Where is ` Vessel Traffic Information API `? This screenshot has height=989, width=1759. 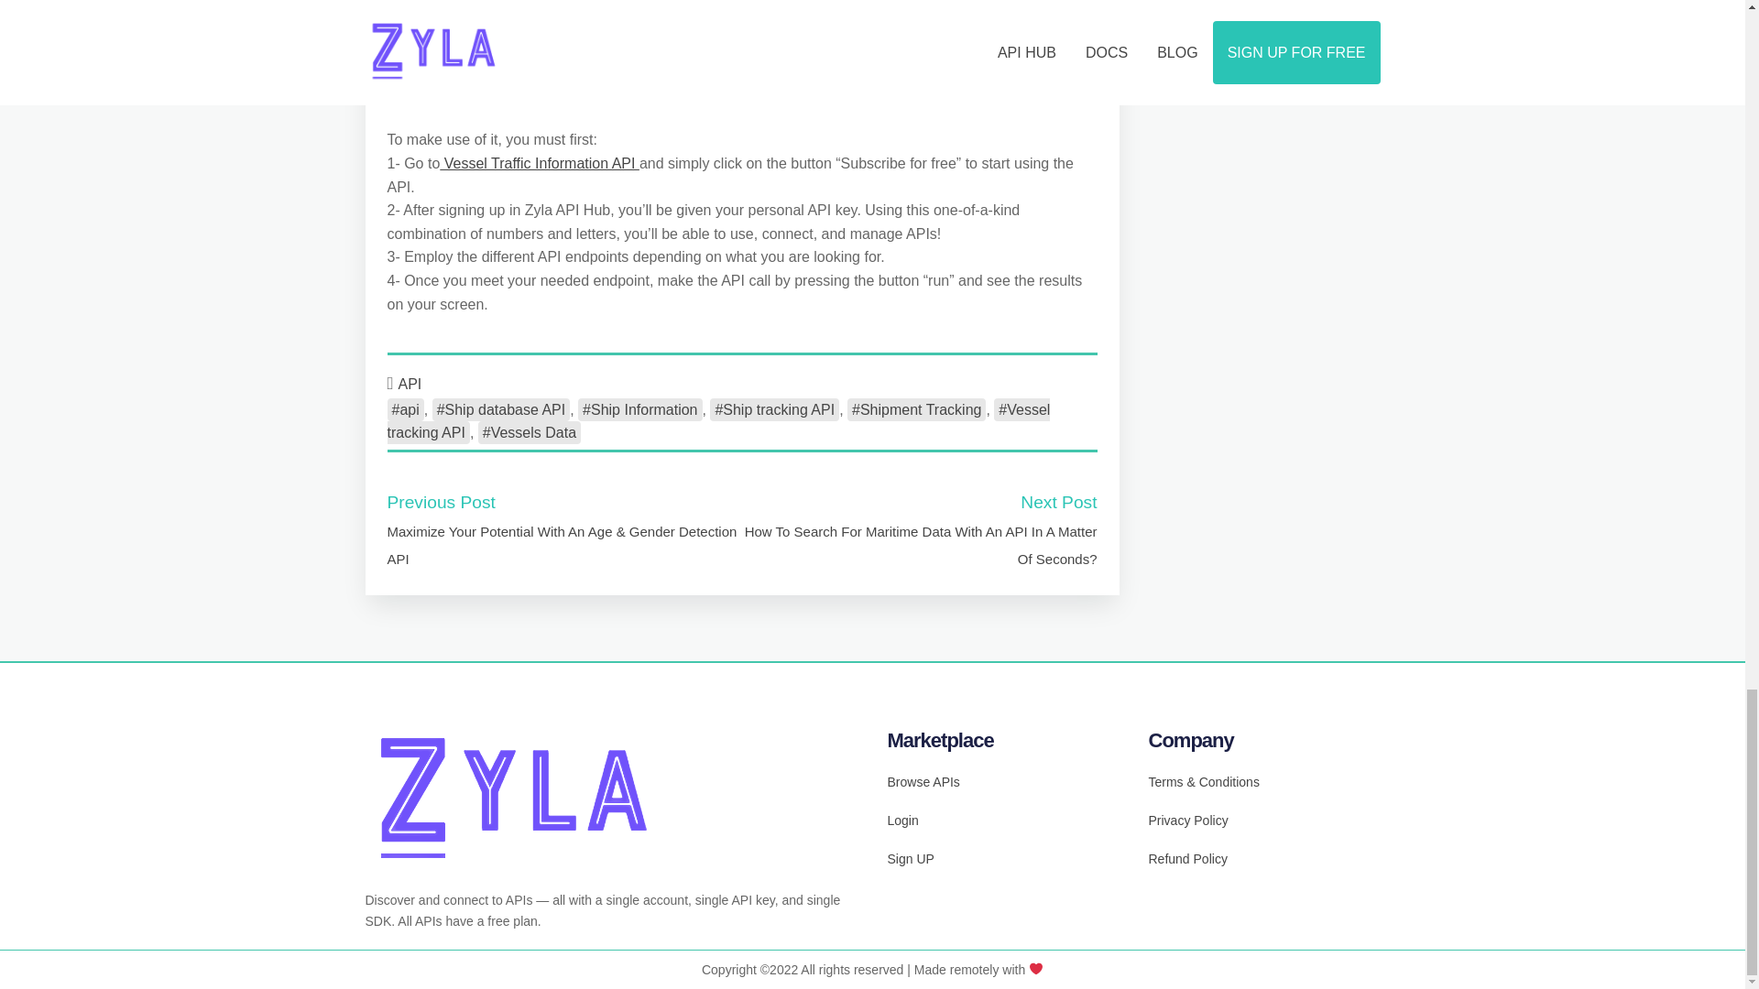  Vessel Traffic Information API  is located at coordinates (540, 163).